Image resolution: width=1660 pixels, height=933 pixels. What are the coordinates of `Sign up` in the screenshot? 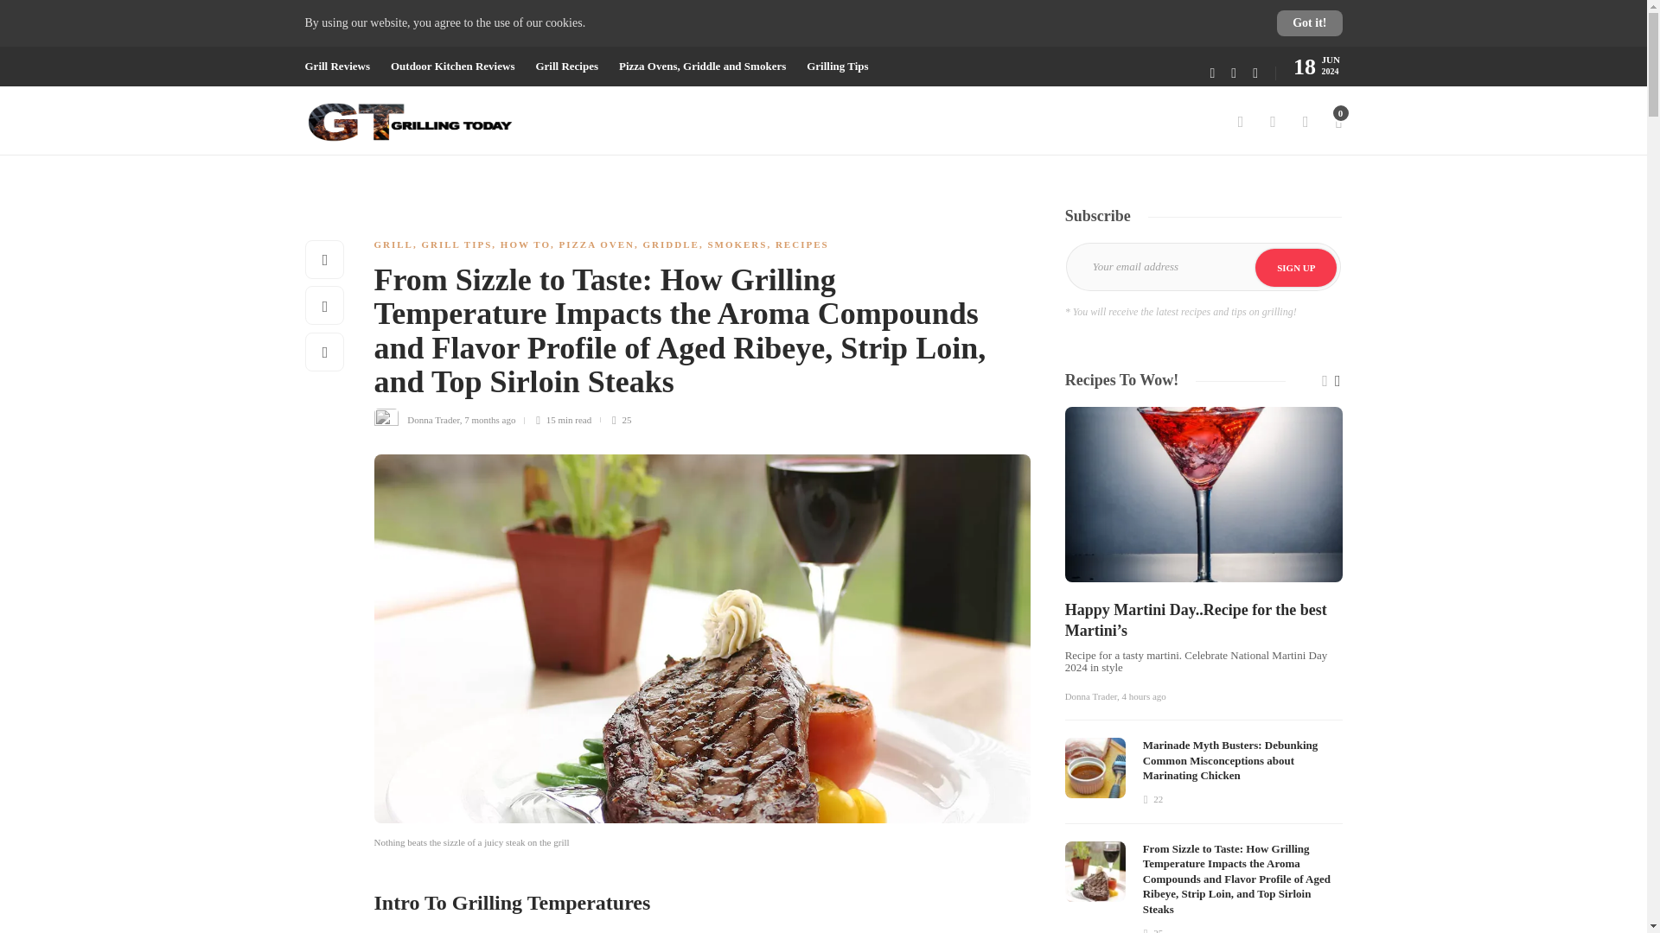 It's located at (1295, 268).